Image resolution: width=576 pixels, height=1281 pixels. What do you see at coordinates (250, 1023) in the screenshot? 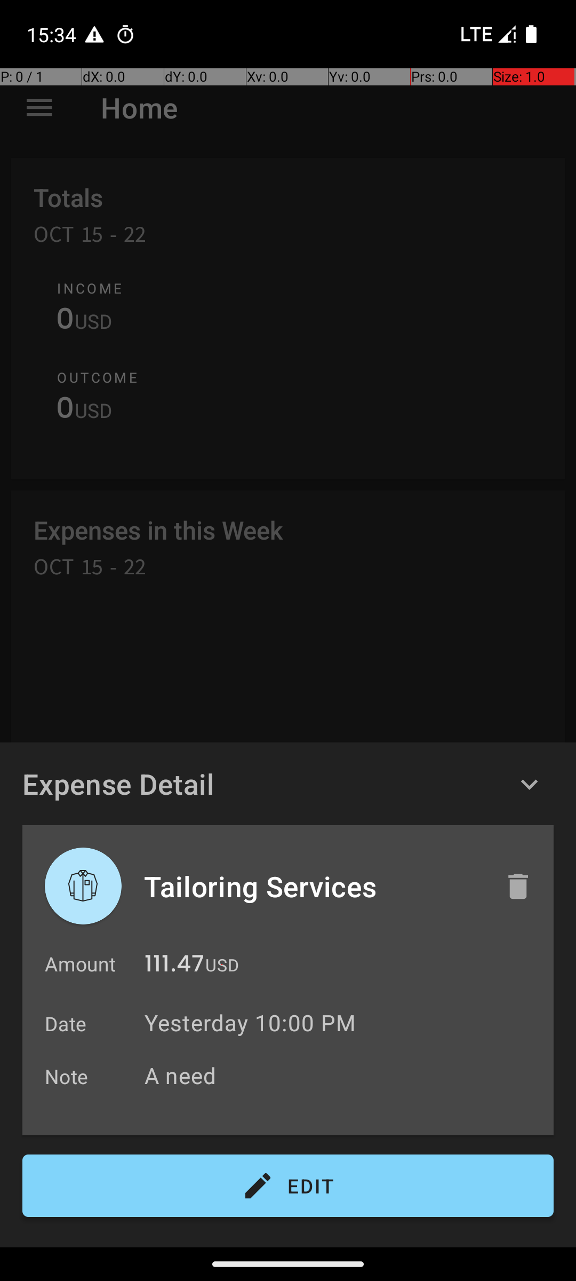
I see `Yesterday 10:00 PM` at bounding box center [250, 1023].